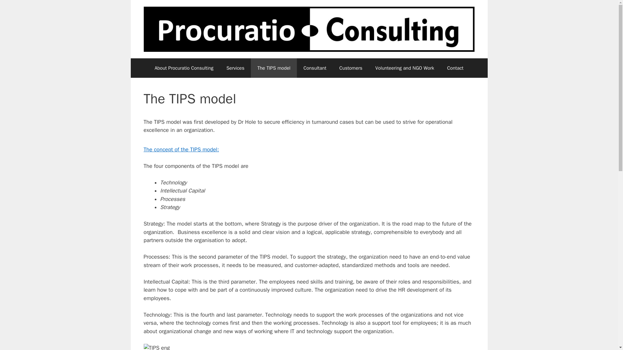 This screenshot has height=350, width=623. I want to click on Consultant, so click(315, 68).